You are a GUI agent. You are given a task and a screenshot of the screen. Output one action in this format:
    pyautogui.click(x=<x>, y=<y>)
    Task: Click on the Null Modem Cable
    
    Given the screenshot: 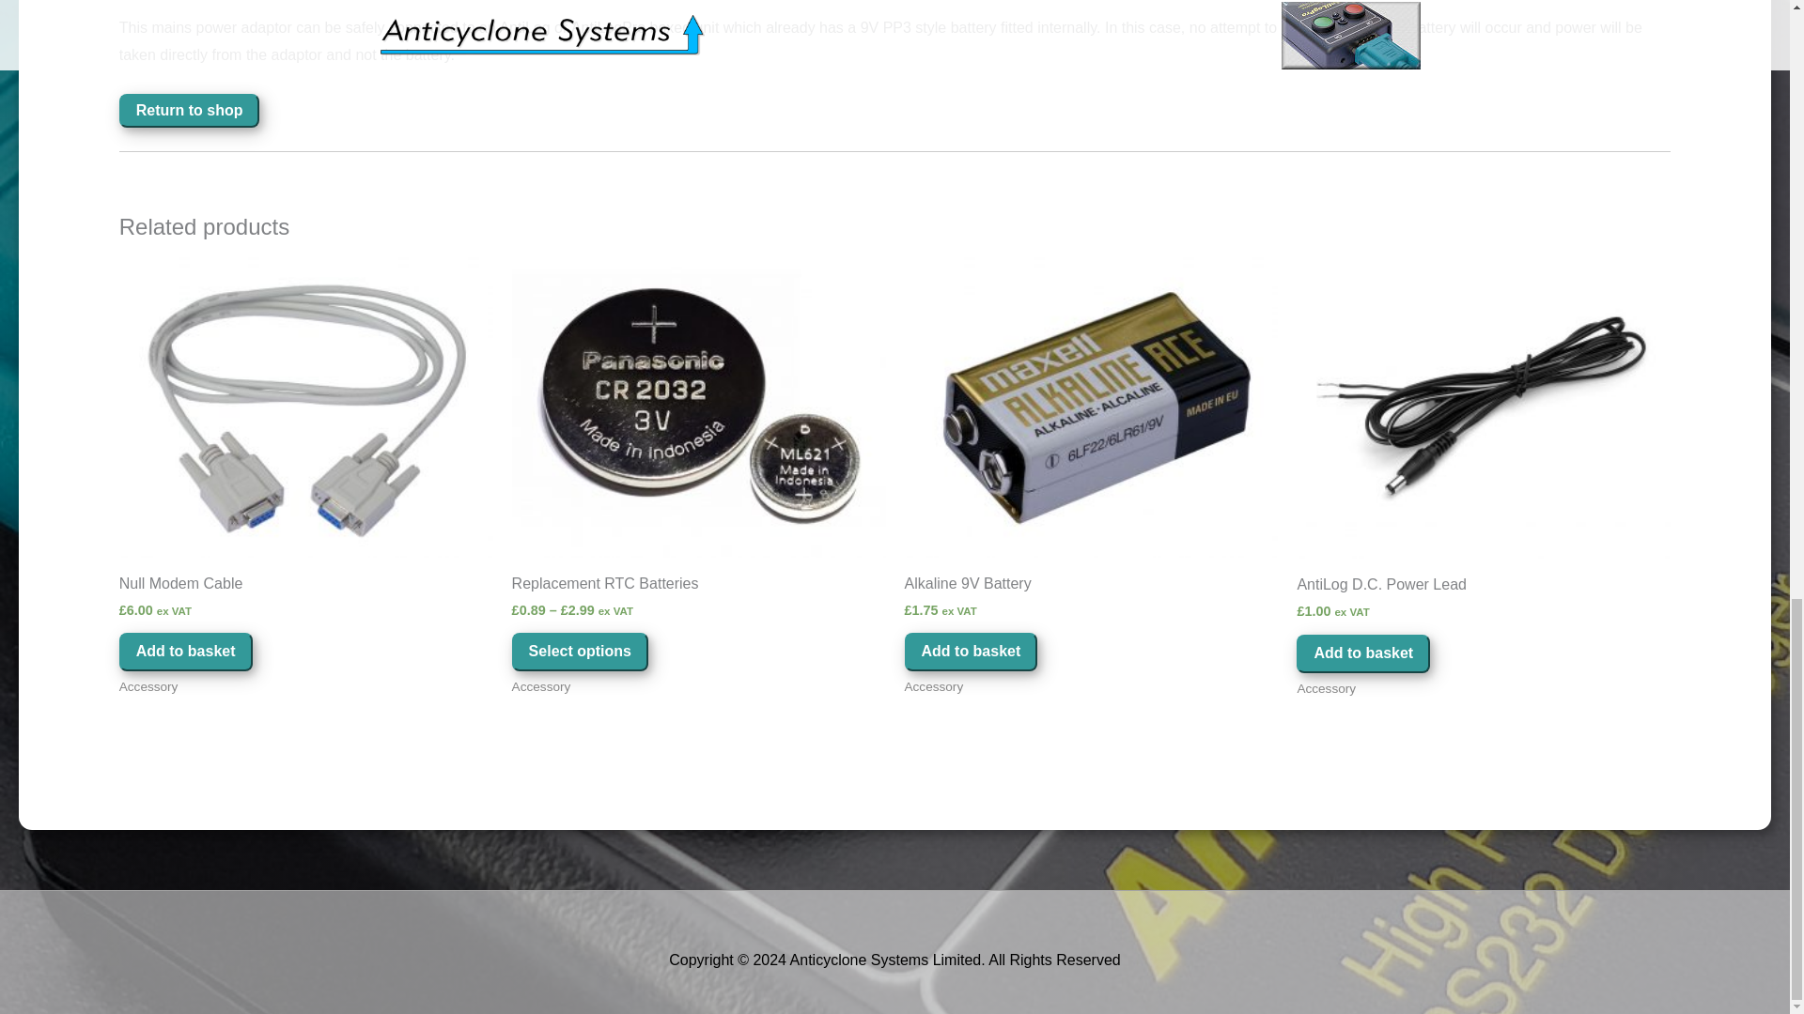 What is the action you would take?
    pyautogui.click(x=305, y=588)
    